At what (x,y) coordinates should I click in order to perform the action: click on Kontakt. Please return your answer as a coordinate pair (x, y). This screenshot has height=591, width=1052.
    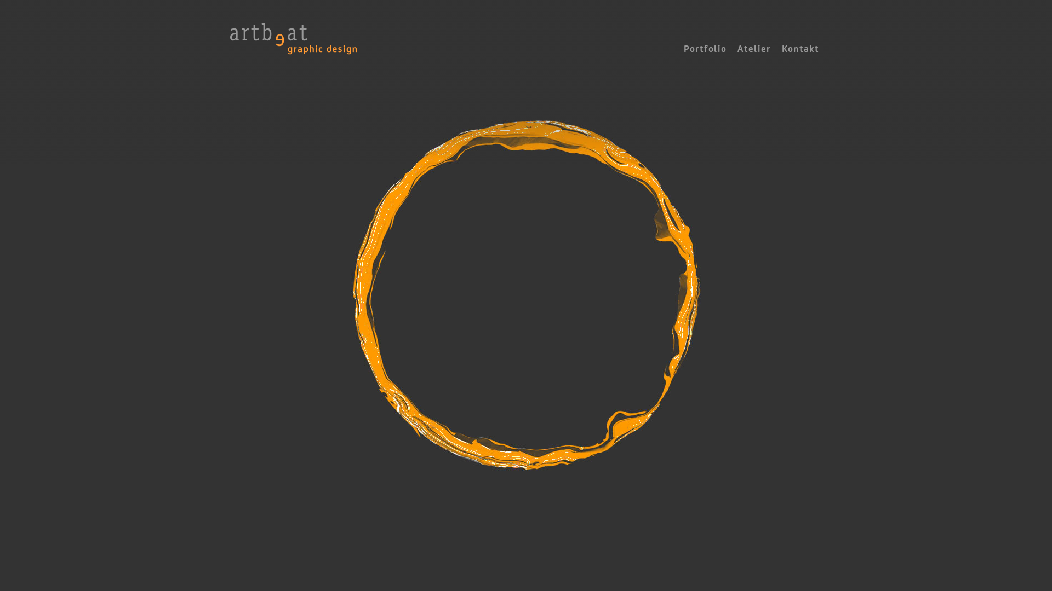
    Looking at the image, I should click on (801, 49).